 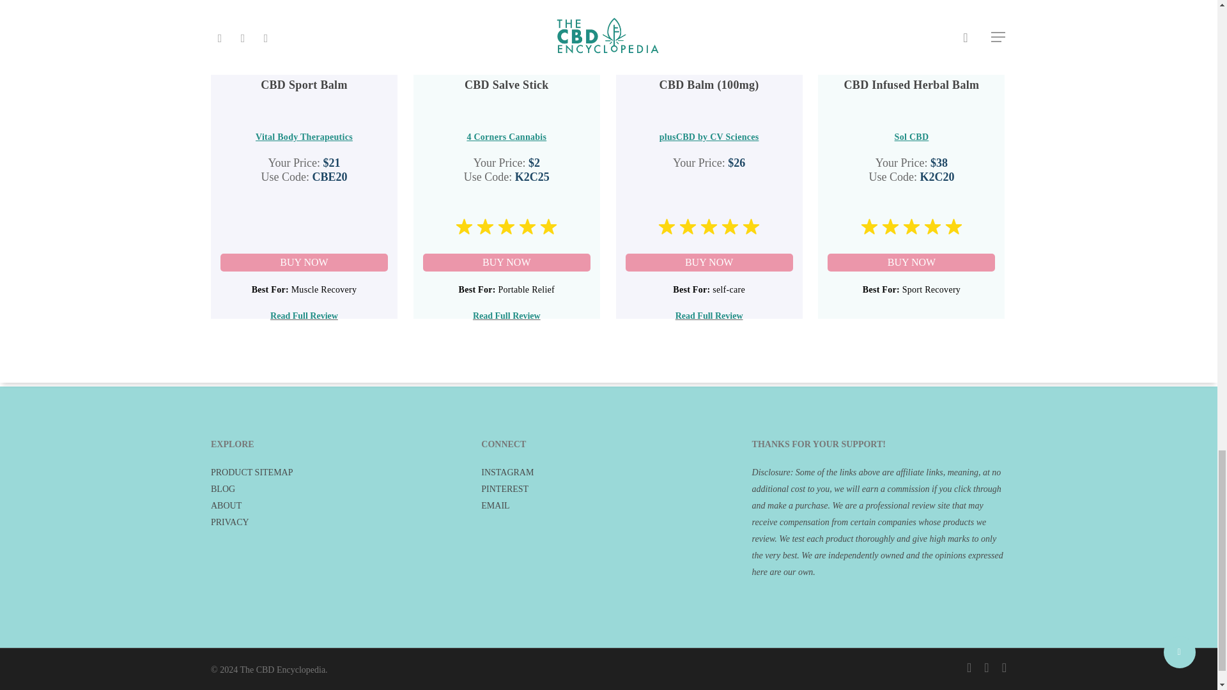 I want to click on BUY NOW, so click(x=506, y=263).